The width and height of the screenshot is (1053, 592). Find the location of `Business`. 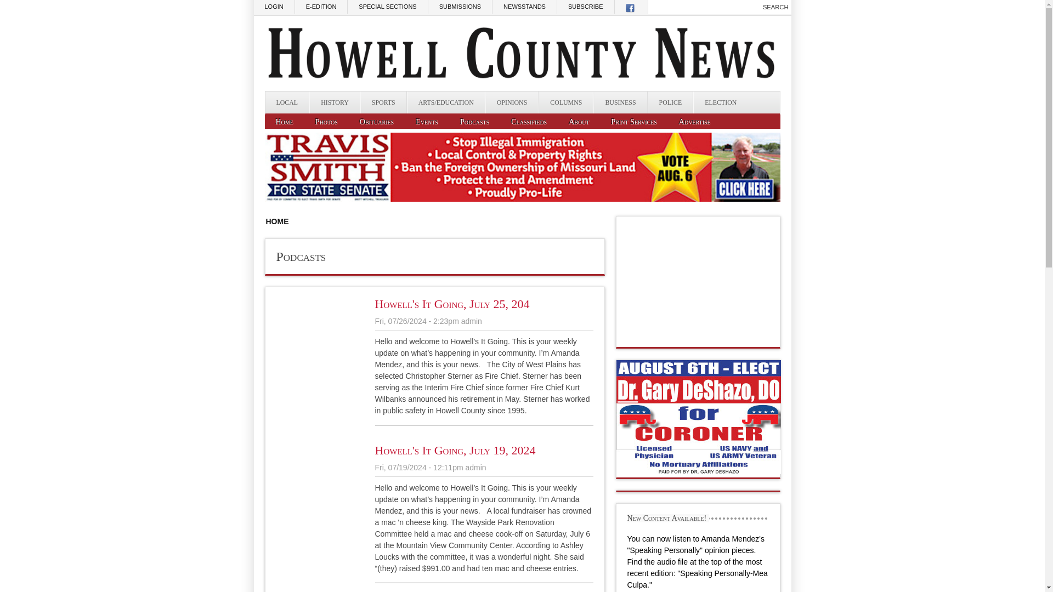

Business is located at coordinates (620, 103).